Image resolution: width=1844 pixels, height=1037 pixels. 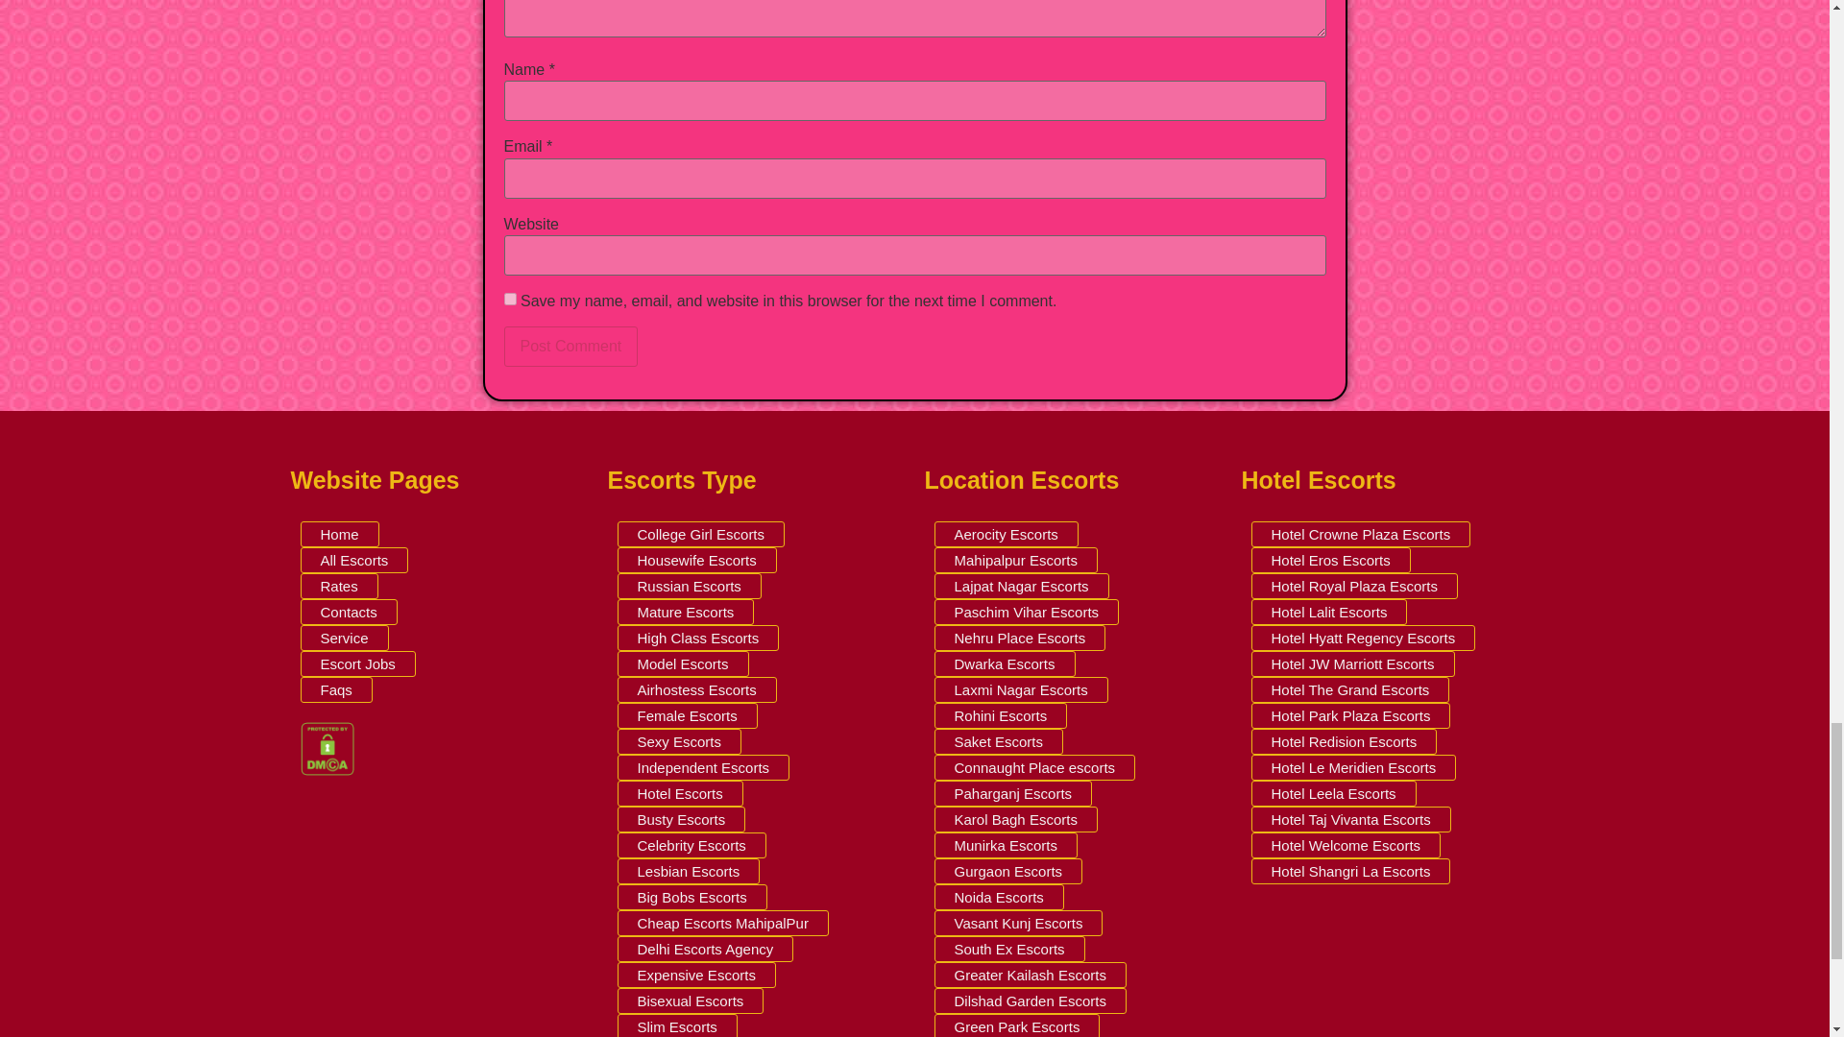 I want to click on Russian Escorts, so click(x=688, y=586).